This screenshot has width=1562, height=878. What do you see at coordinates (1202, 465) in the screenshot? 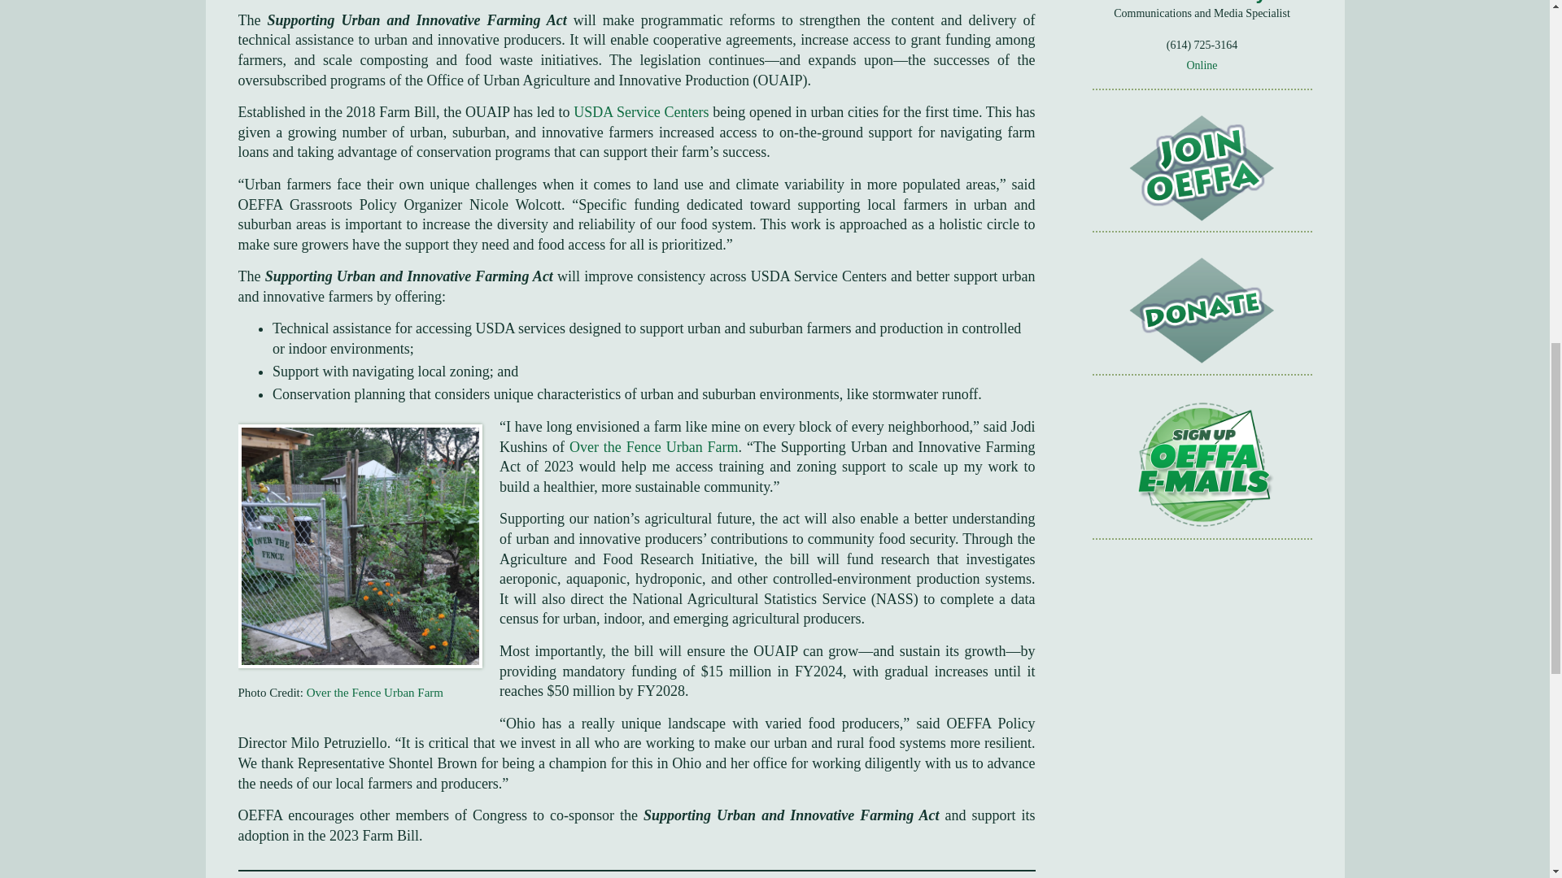
I see `OEFFA E-Mails` at bounding box center [1202, 465].